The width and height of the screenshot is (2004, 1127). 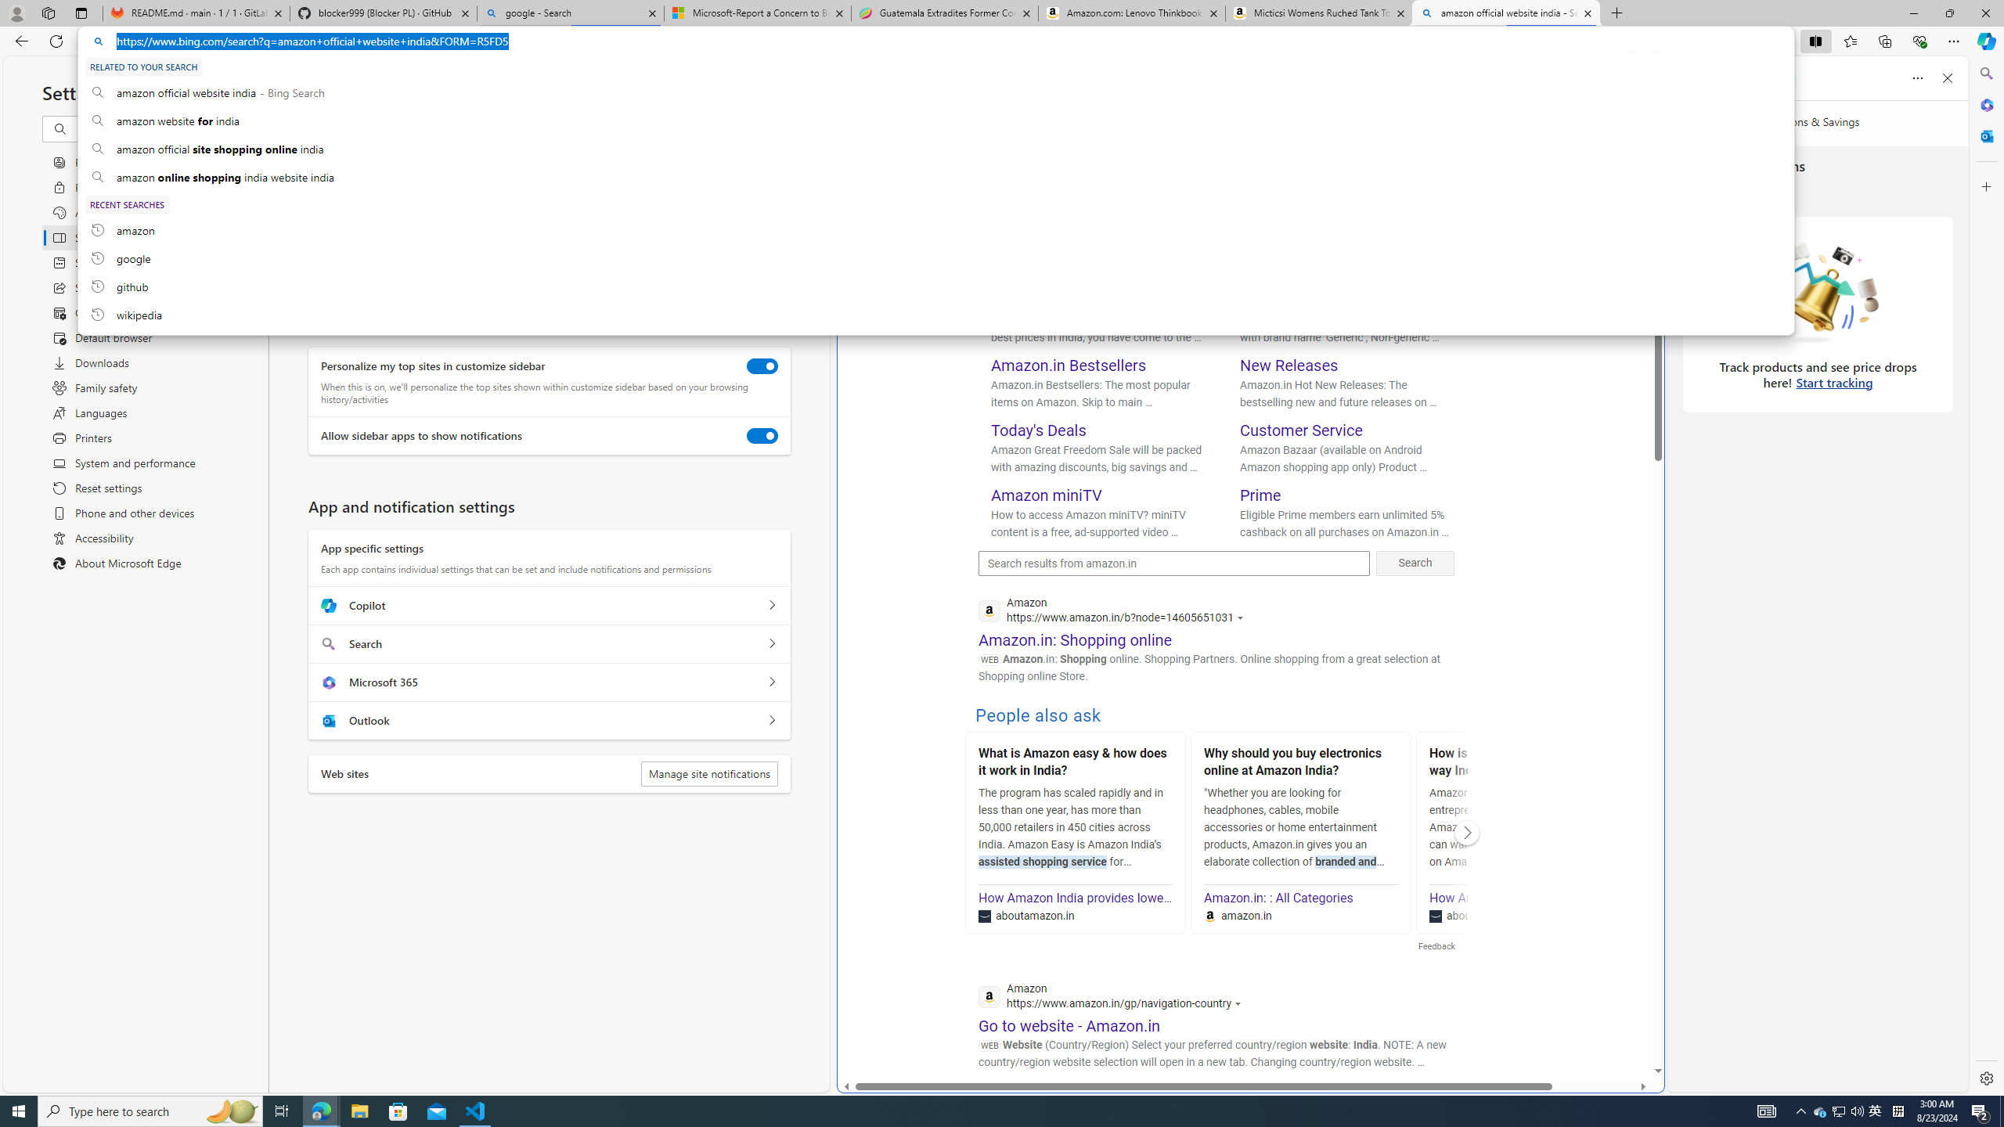 What do you see at coordinates (1444, 133) in the screenshot?
I see `TOOLS` at bounding box center [1444, 133].